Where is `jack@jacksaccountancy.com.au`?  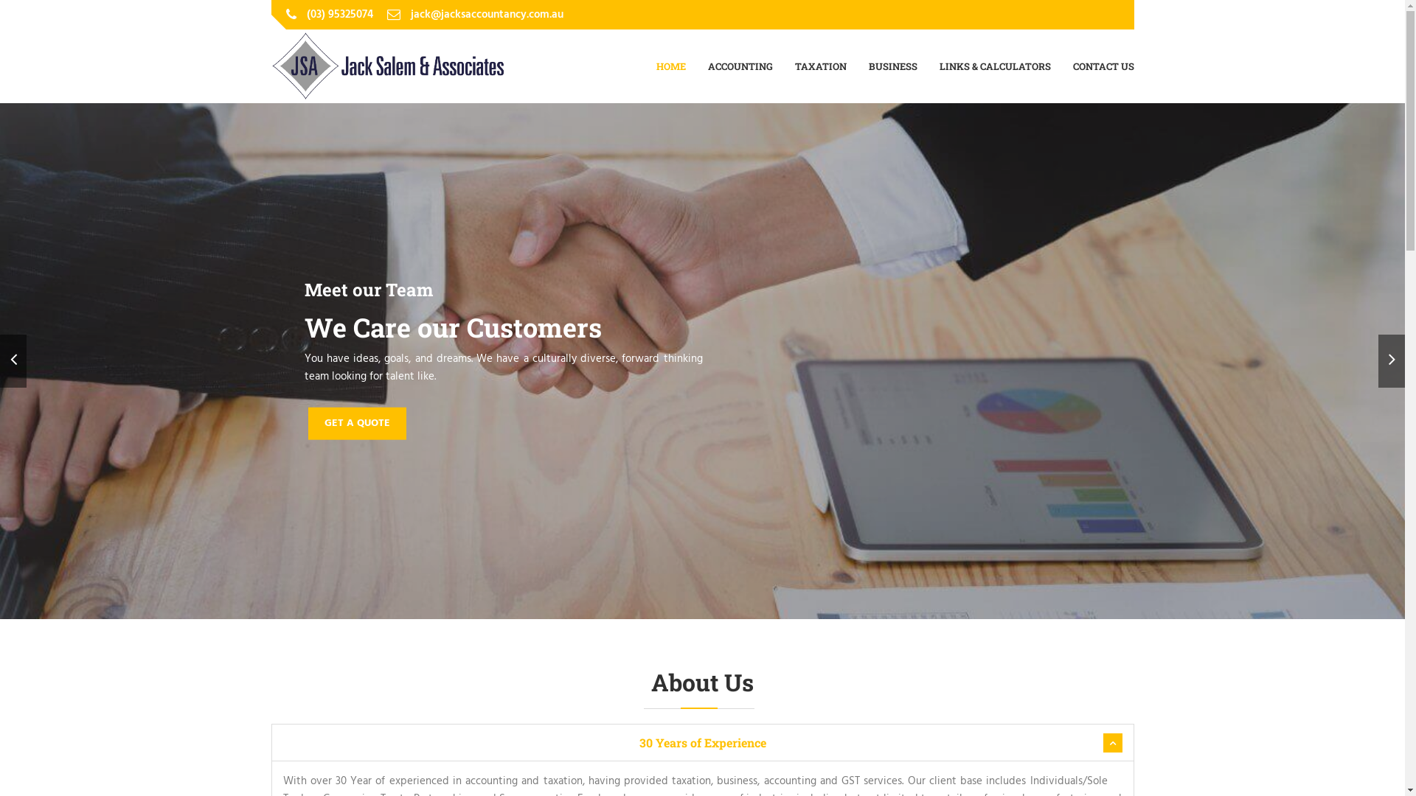 jack@jacksaccountancy.com.au is located at coordinates (487, 15).